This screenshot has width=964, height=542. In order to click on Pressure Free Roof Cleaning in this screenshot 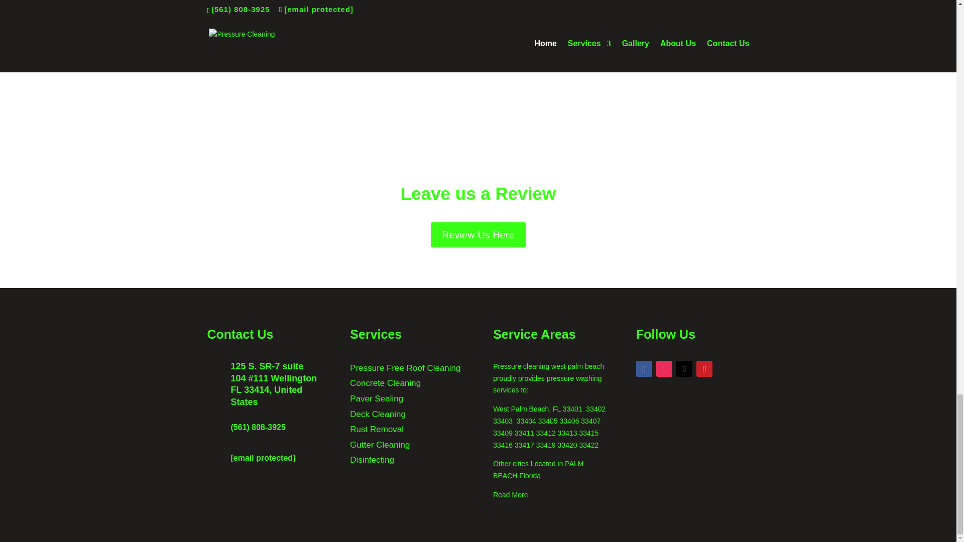, I will do `click(405, 368)`.